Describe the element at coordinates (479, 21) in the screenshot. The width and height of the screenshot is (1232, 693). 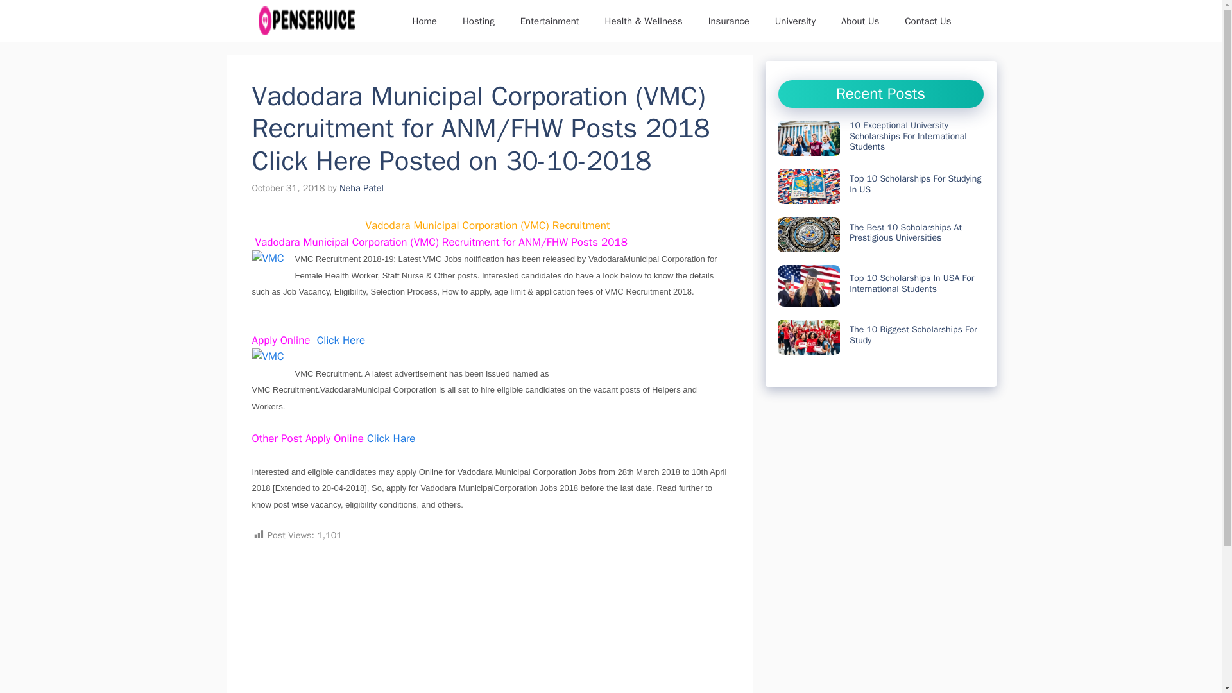
I see `Hosting` at that location.